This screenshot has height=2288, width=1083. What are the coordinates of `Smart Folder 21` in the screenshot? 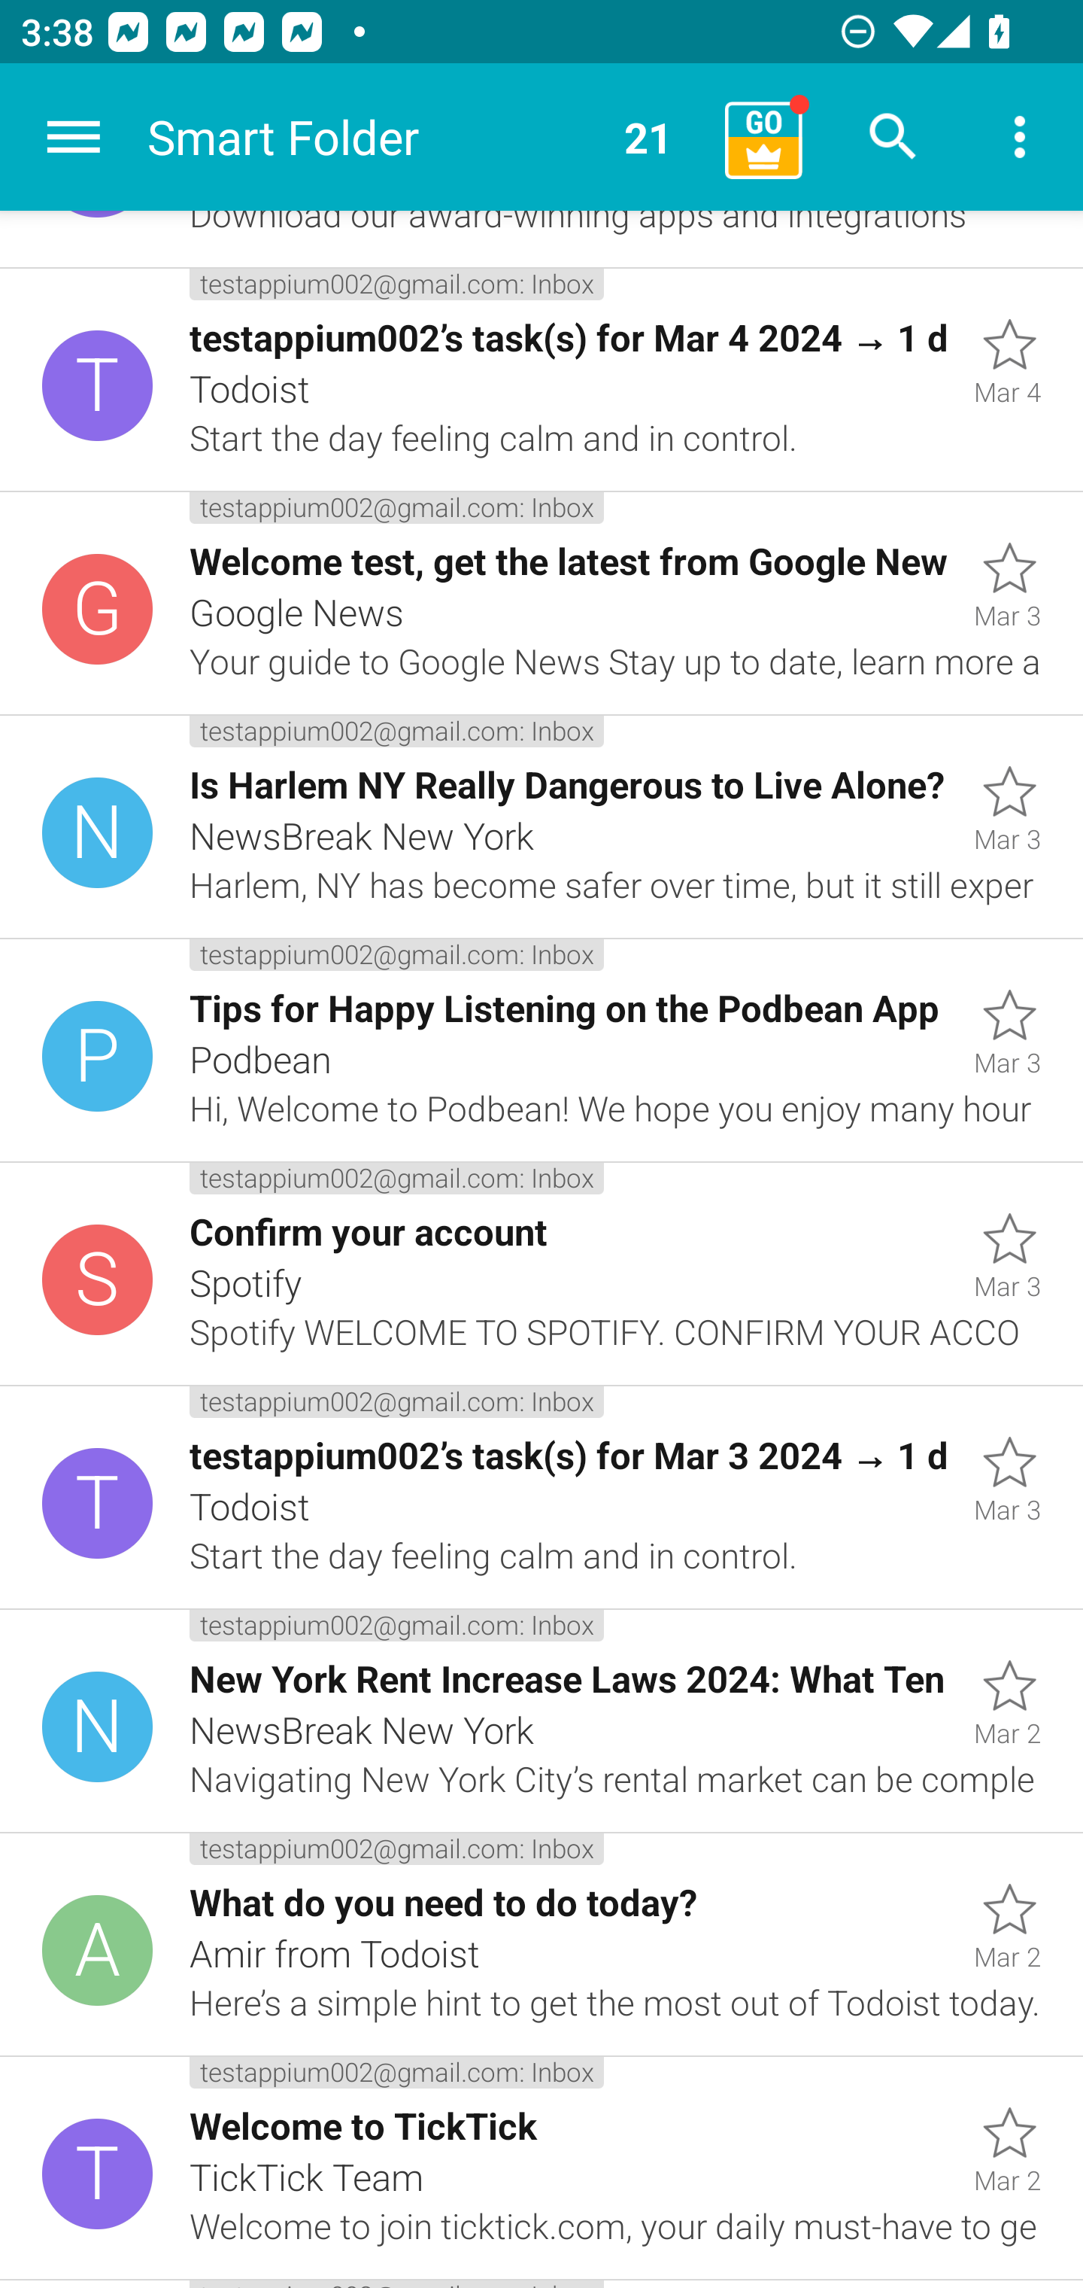 It's located at (426, 137).